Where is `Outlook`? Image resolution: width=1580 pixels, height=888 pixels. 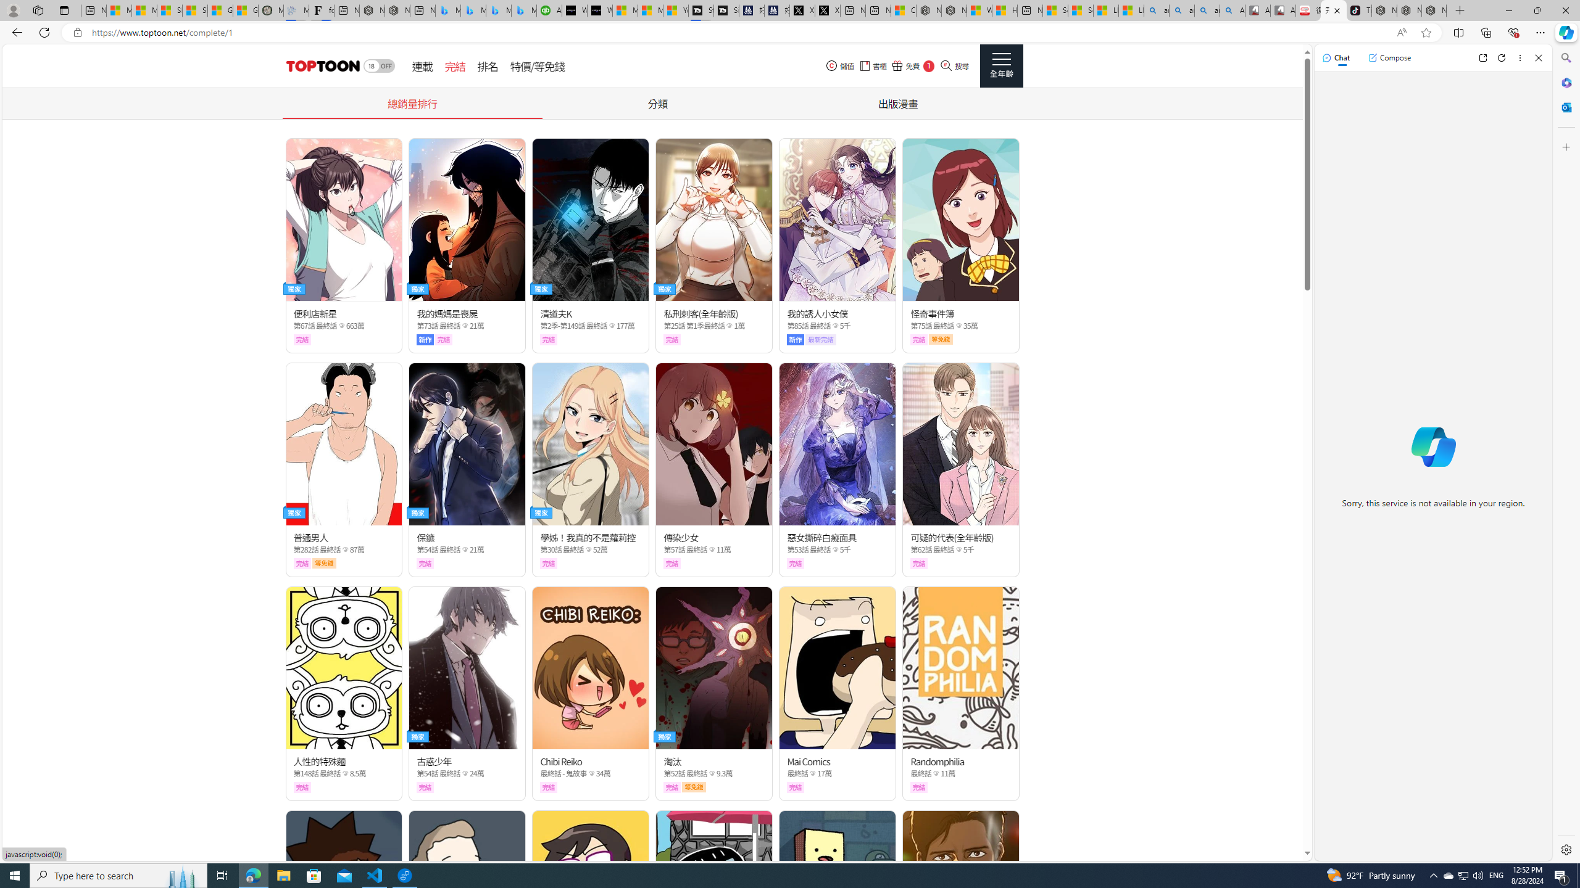
Outlook is located at coordinates (1565, 107).